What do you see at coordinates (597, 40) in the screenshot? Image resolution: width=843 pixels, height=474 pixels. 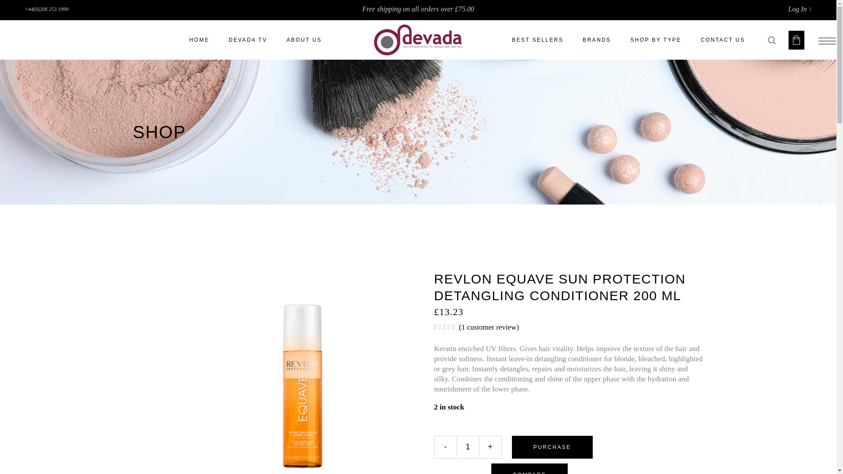 I see `BRANDS` at bounding box center [597, 40].